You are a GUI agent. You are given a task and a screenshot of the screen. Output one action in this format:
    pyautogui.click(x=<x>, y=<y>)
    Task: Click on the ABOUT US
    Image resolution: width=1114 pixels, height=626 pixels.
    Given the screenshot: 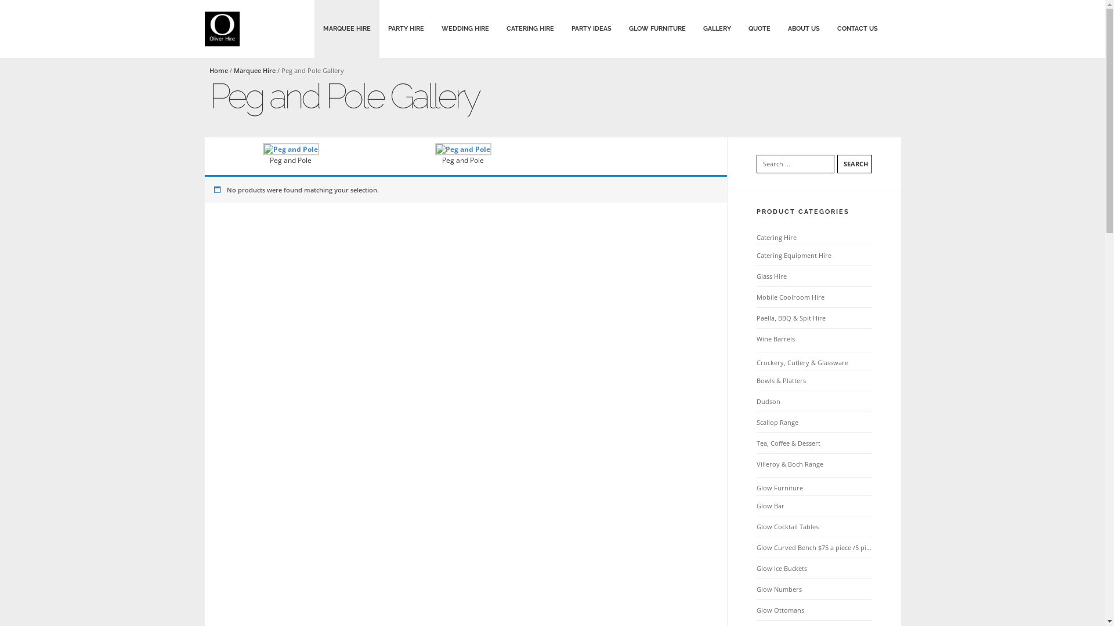 What is the action you would take?
    pyautogui.click(x=803, y=29)
    